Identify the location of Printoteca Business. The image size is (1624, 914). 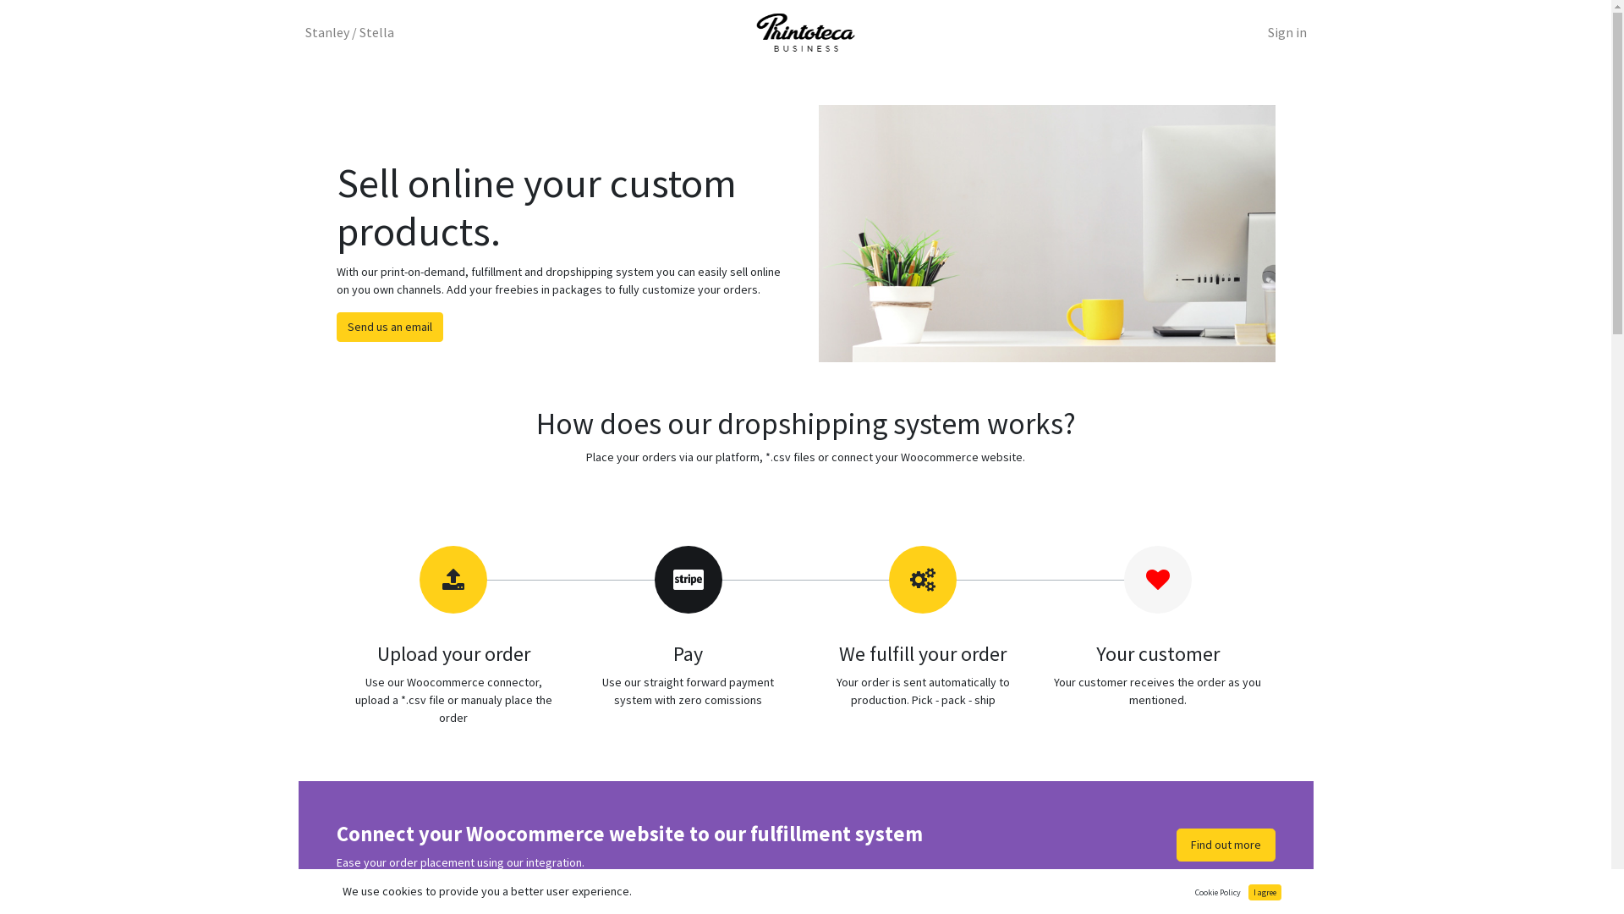
(805, 32).